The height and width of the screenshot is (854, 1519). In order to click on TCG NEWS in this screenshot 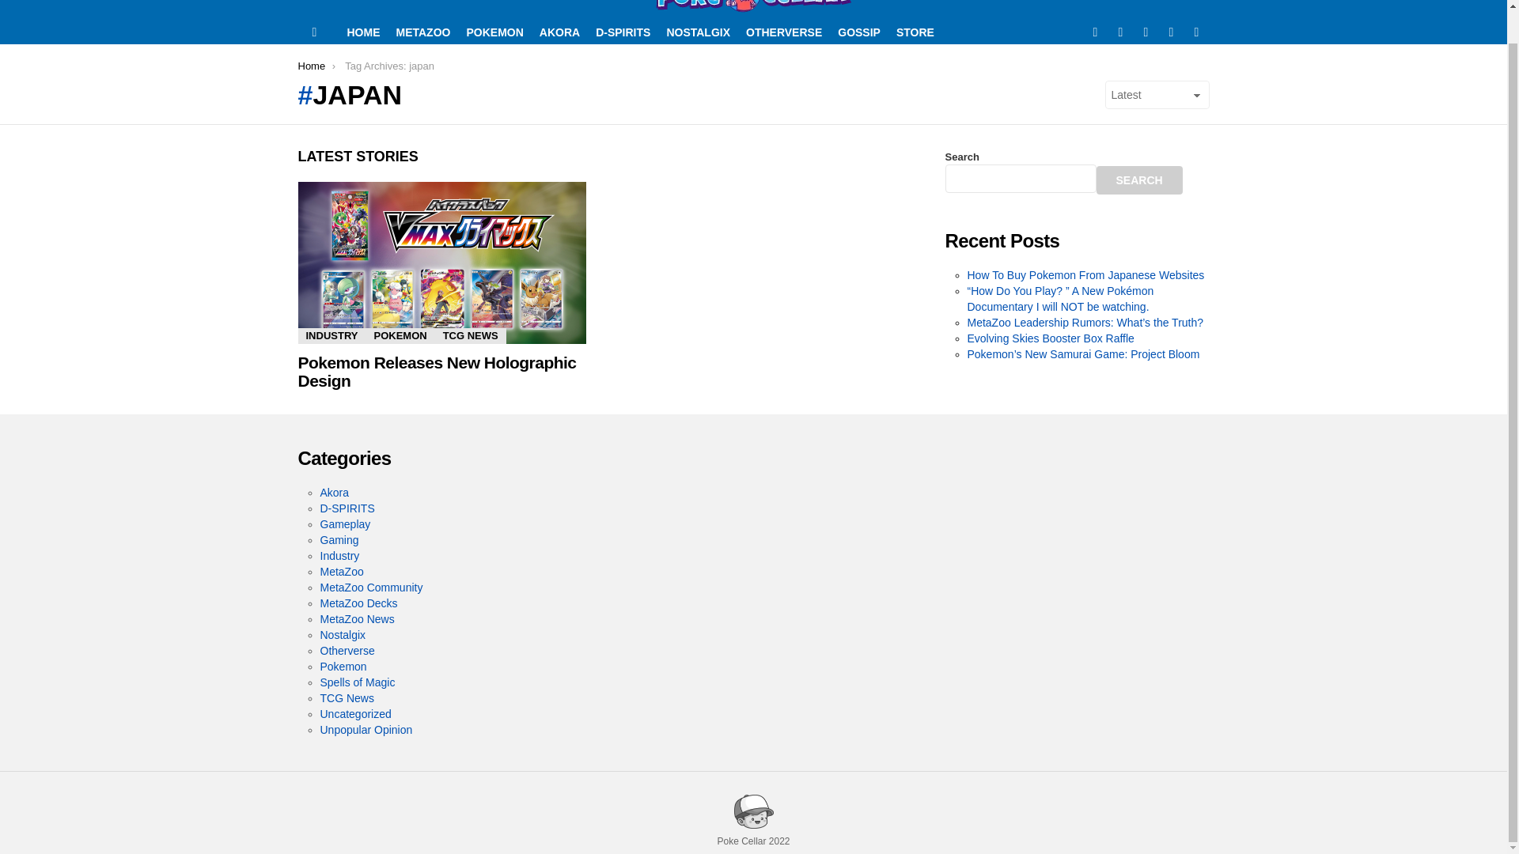, I will do `click(470, 335)`.